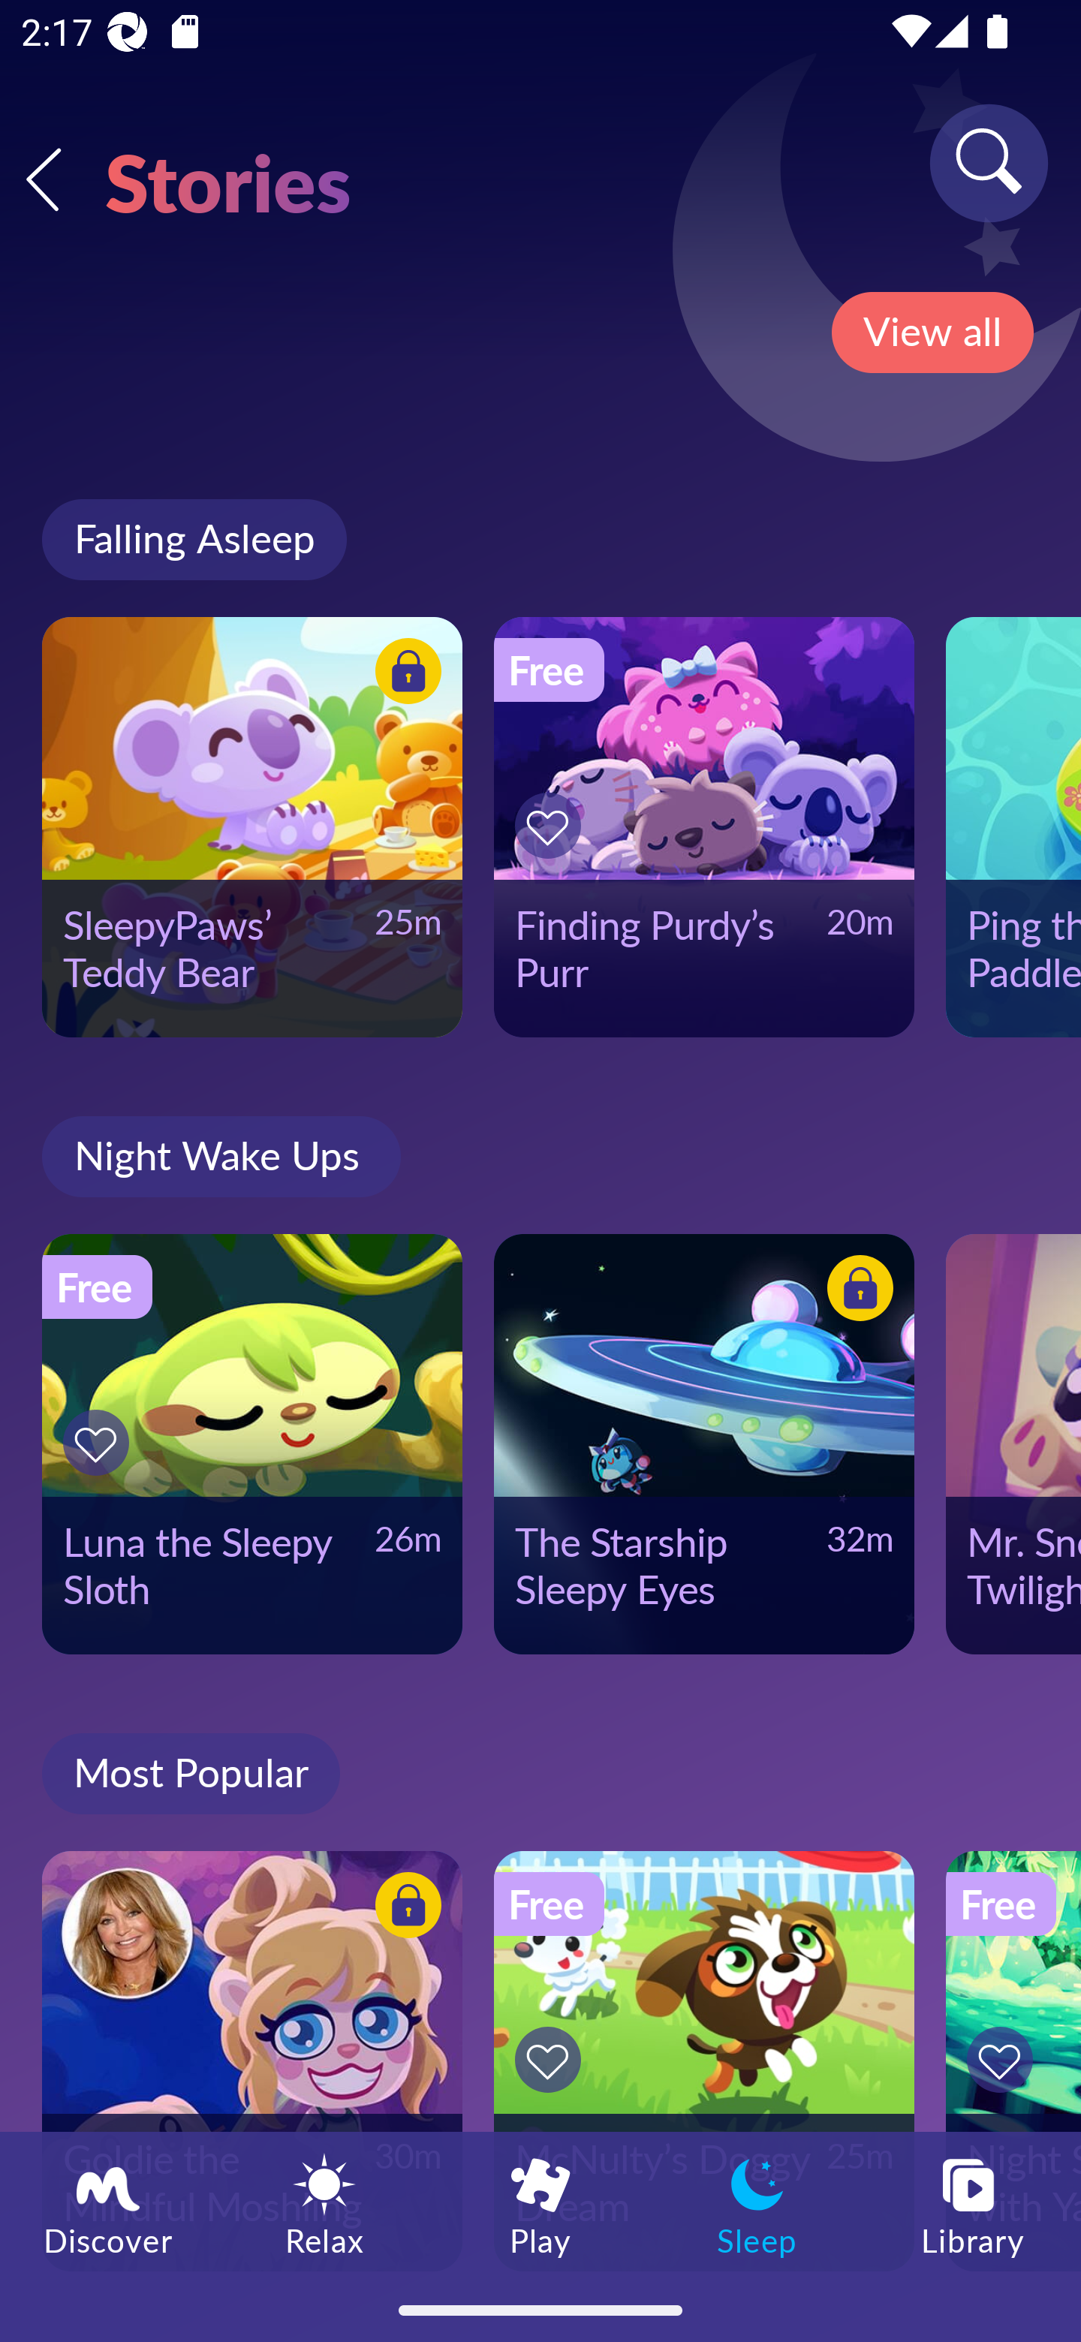 The width and height of the screenshot is (1081, 2342). Describe the element at coordinates (553, 826) in the screenshot. I see `Button` at that location.